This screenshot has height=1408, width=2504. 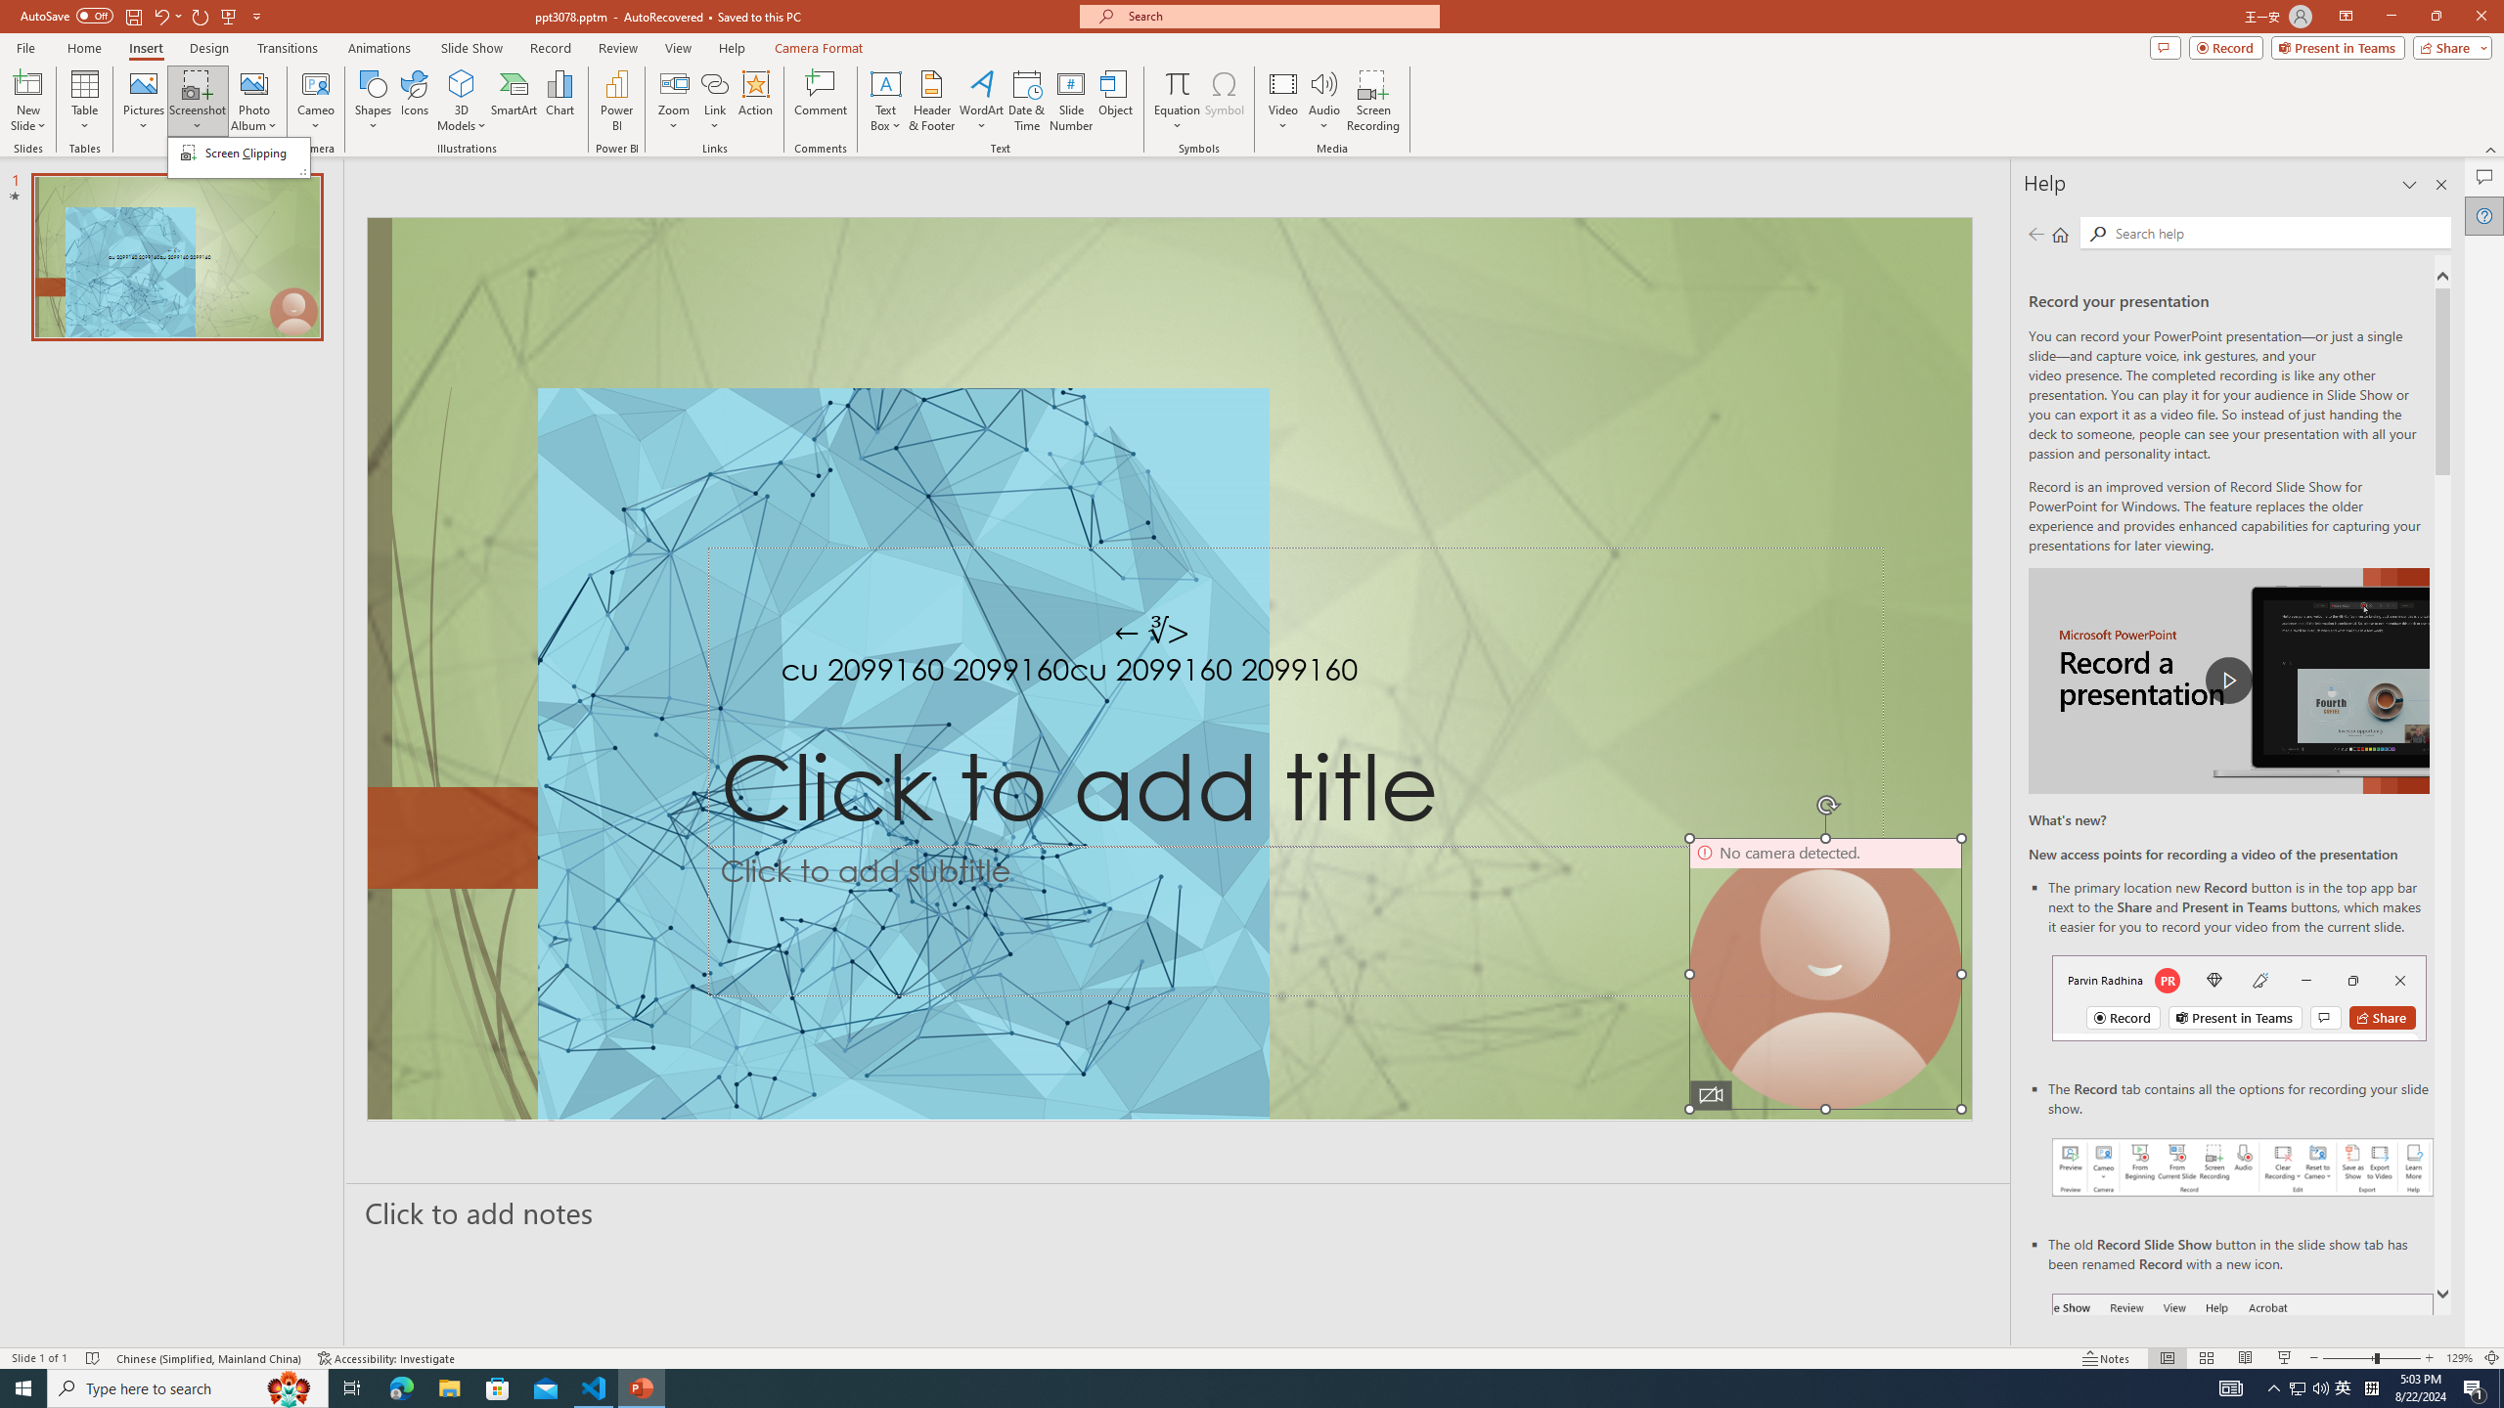 What do you see at coordinates (2244, 1391) in the screenshot?
I see `Record button in ribbon` at bounding box center [2244, 1391].